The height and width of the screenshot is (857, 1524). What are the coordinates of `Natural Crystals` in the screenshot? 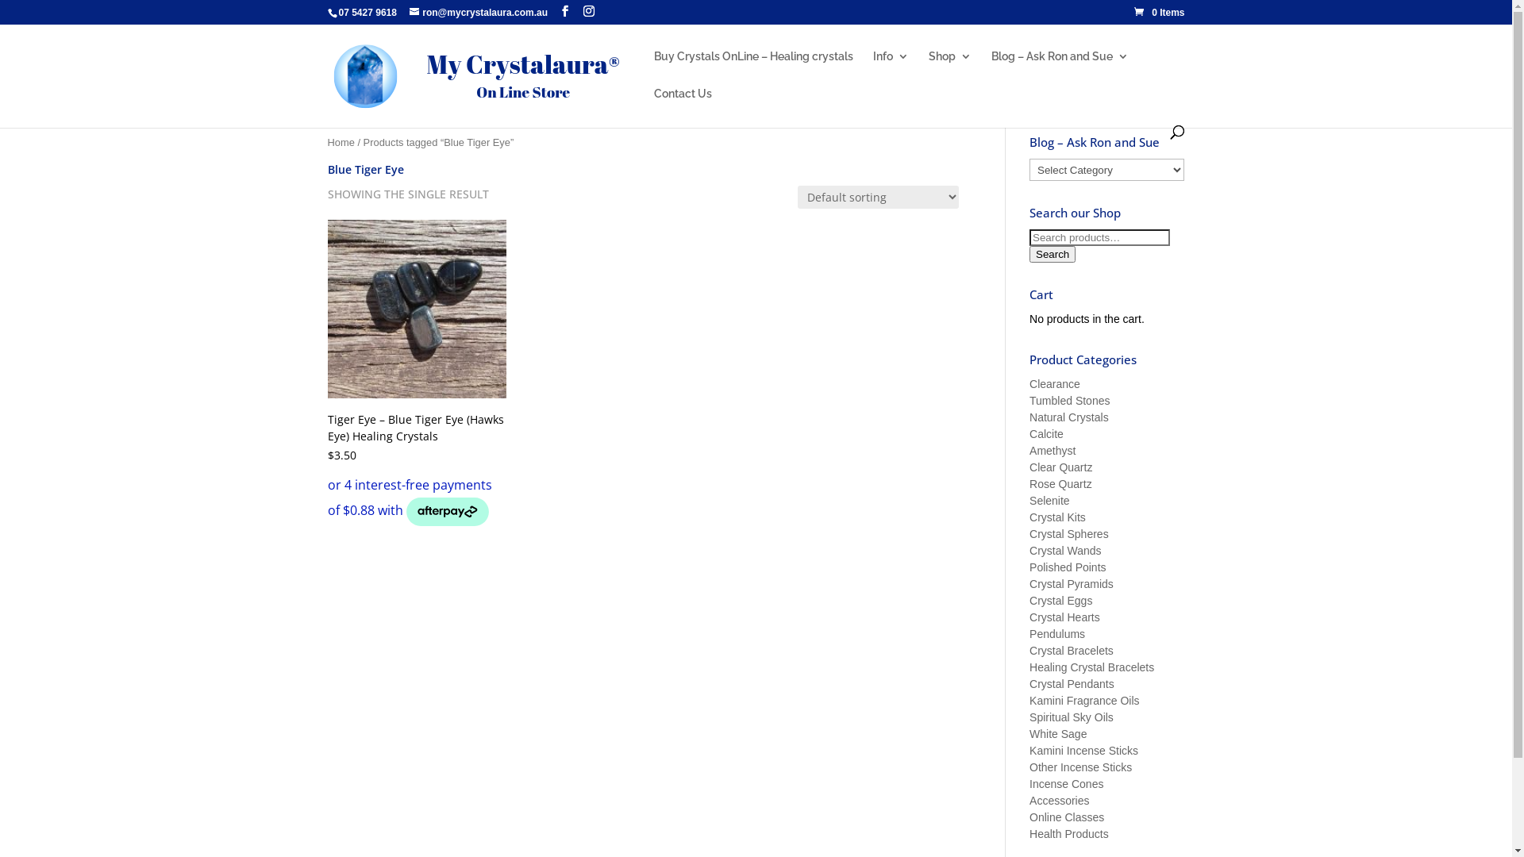 It's located at (1069, 417).